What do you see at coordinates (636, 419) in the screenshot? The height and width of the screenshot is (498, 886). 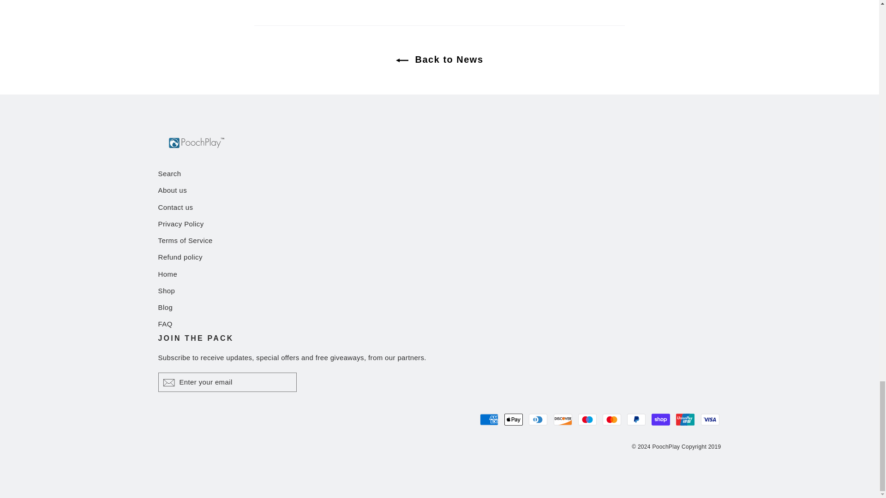 I see `PayPal` at bounding box center [636, 419].